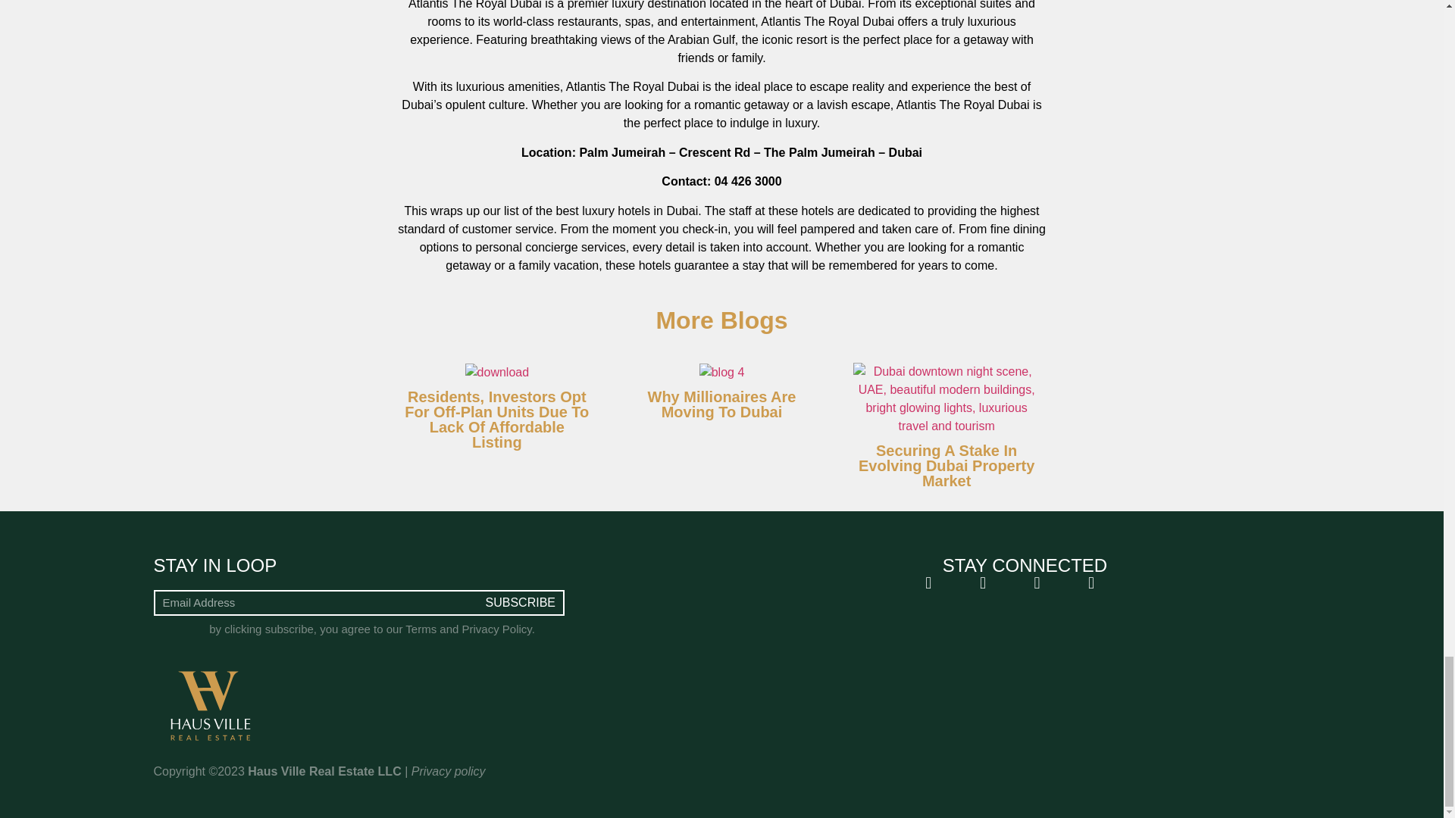  Describe the element at coordinates (721, 404) in the screenshot. I see `Why Millionaires Are Moving To Dubai` at that location.